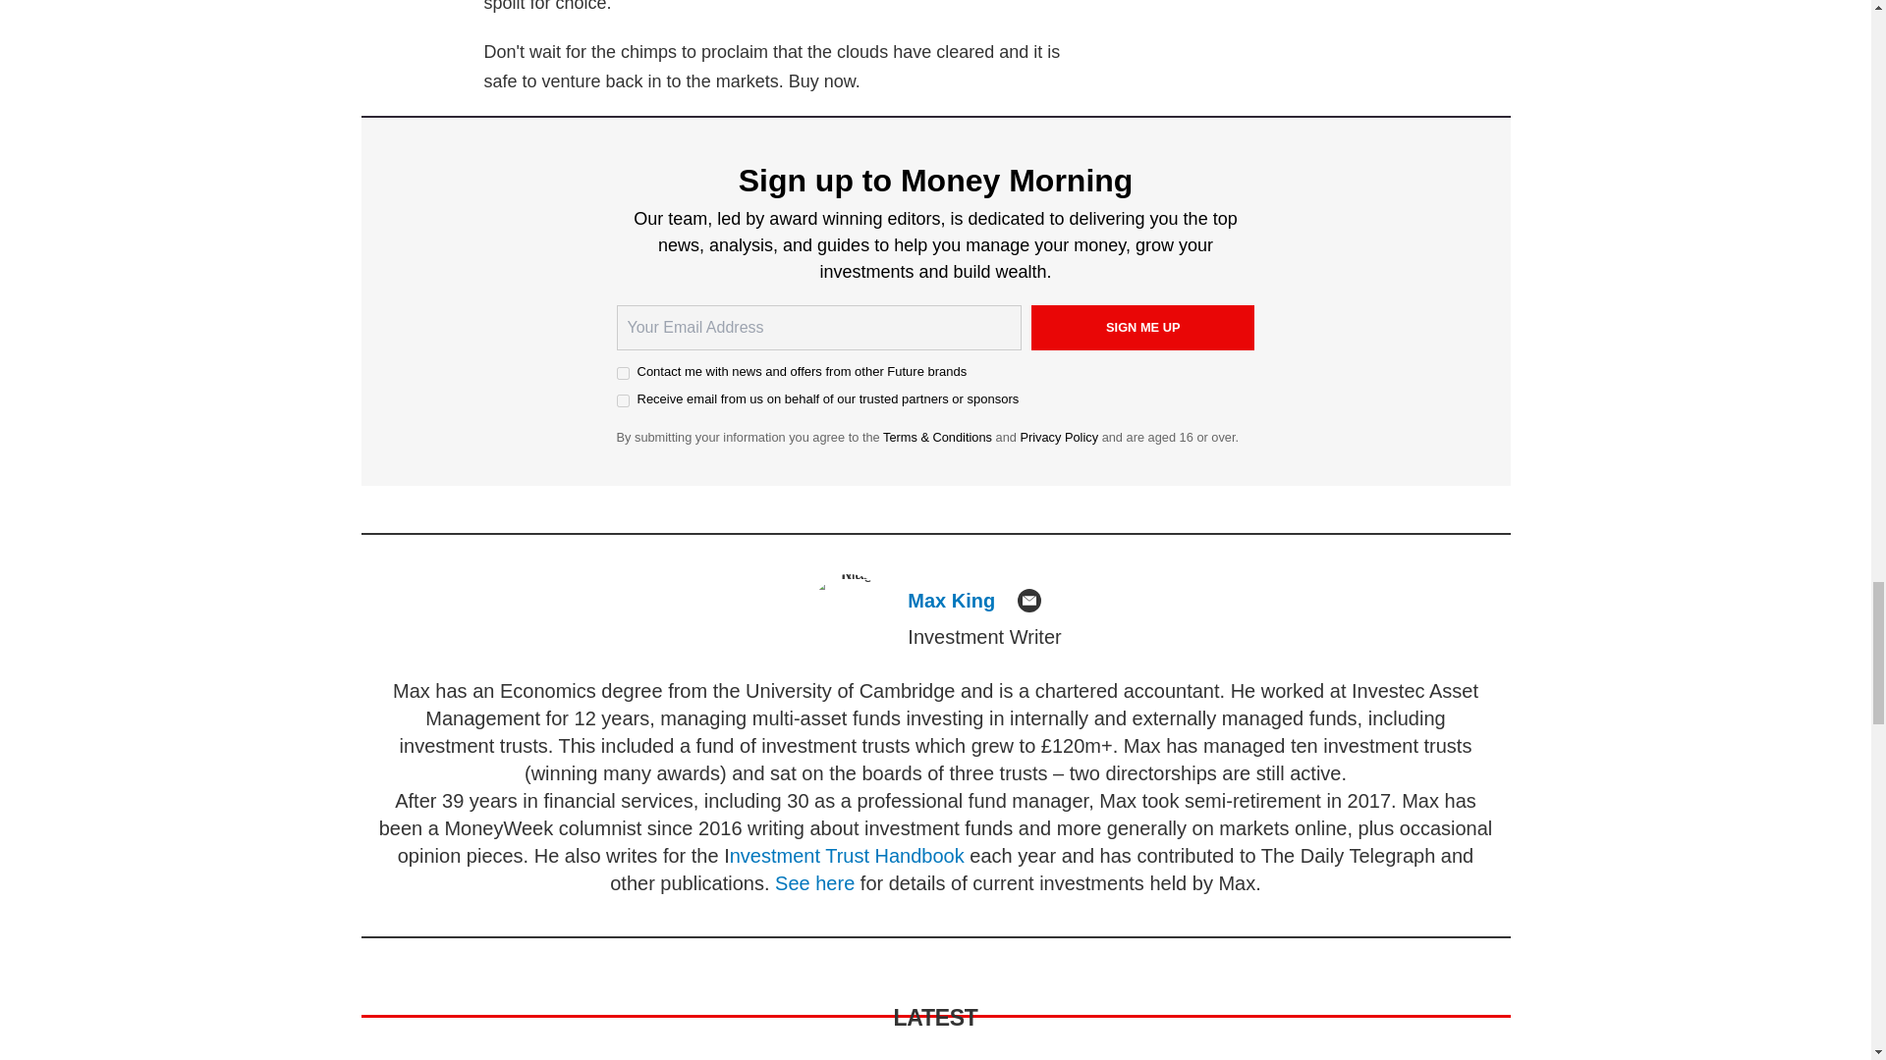 The image size is (1886, 1060). Describe the element at coordinates (1143, 328) in the screenshot. I see `Sign me up` at that location.